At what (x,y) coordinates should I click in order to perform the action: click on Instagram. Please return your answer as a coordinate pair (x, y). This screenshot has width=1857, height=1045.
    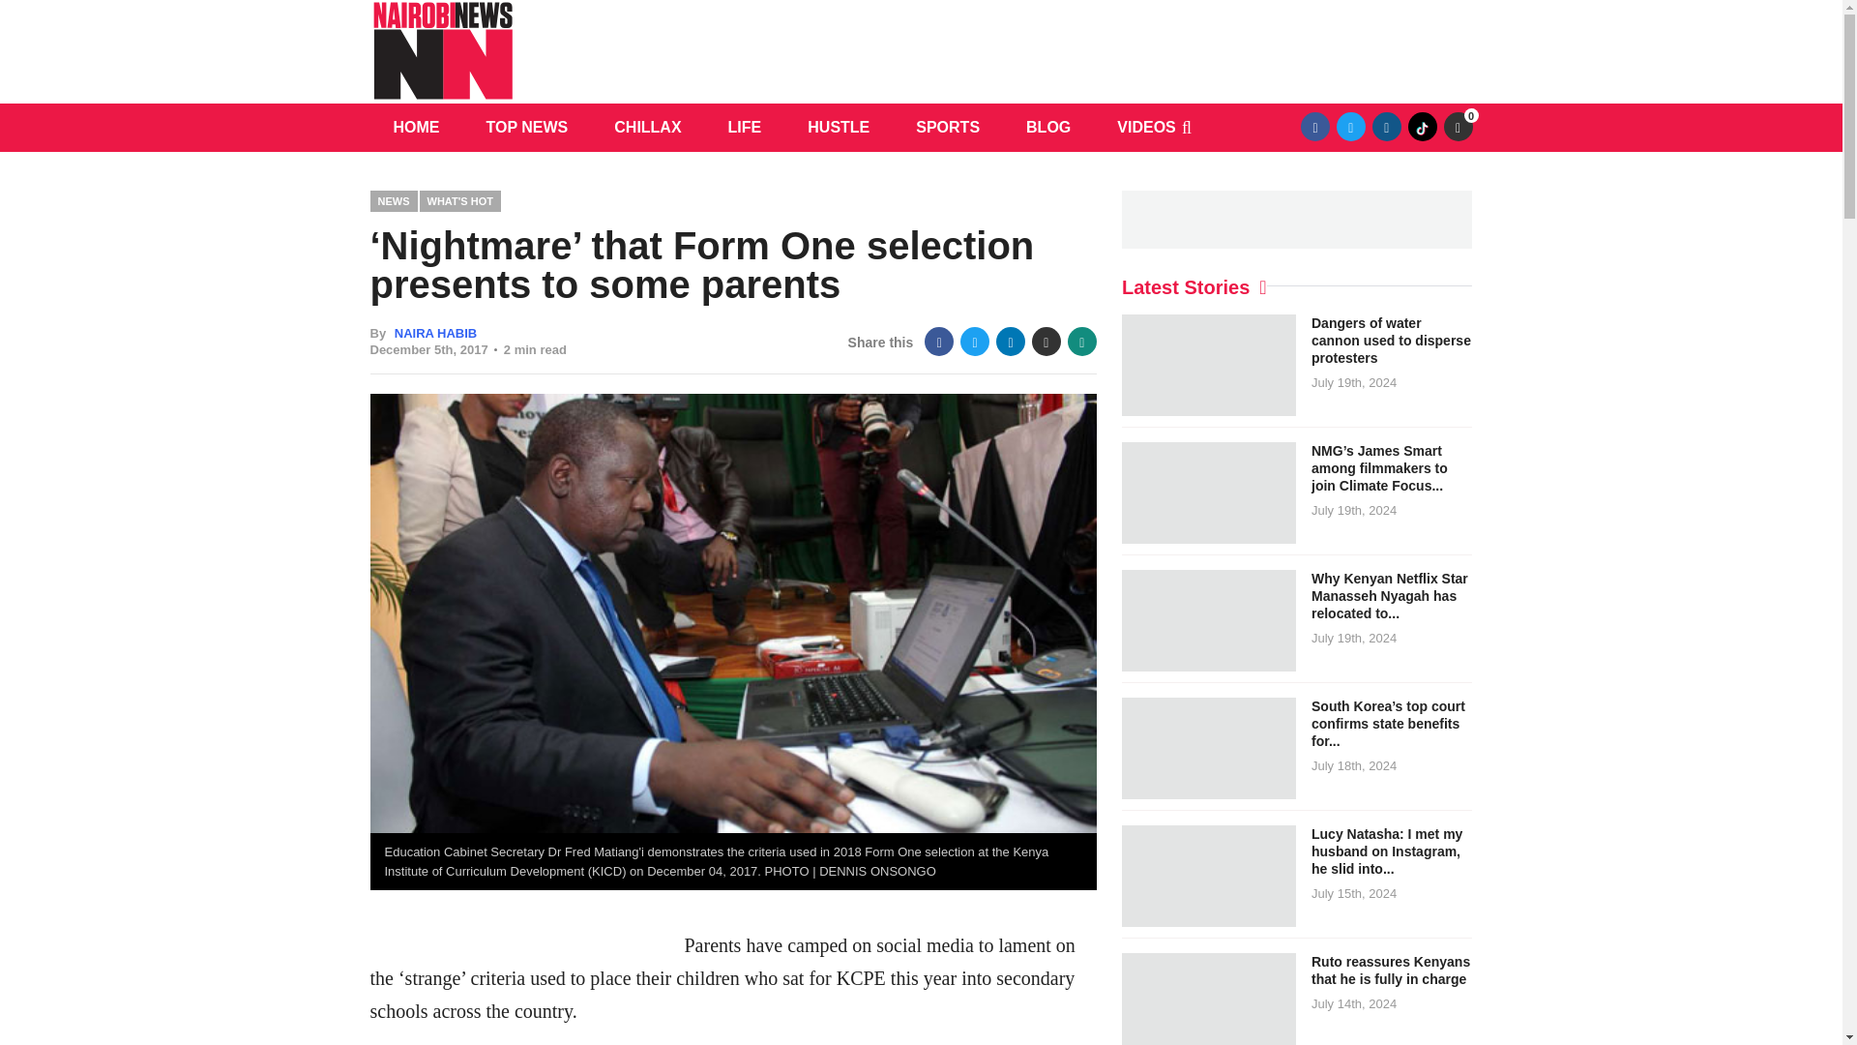
    Looking at the image, I should click on (1387, 126).